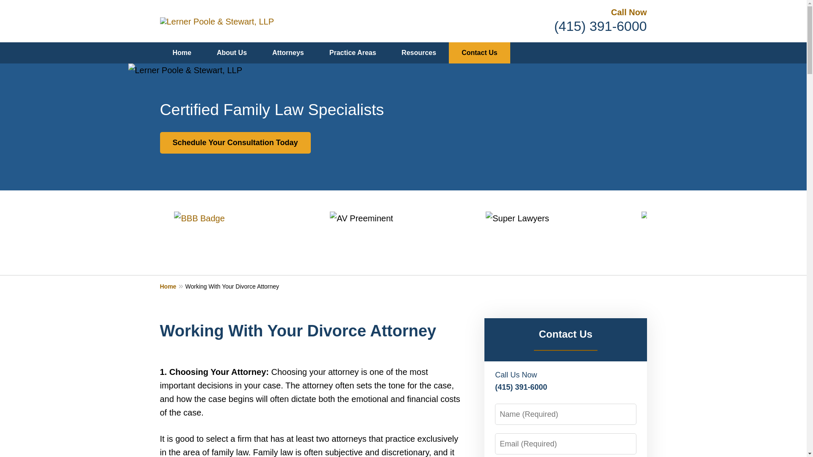 Image resolution: width=813 pixels, height=457 pixels. What do you see at coordinates (479, 53) in the screenshot?
I see `Contact Us` at bounding box center [479, 53].